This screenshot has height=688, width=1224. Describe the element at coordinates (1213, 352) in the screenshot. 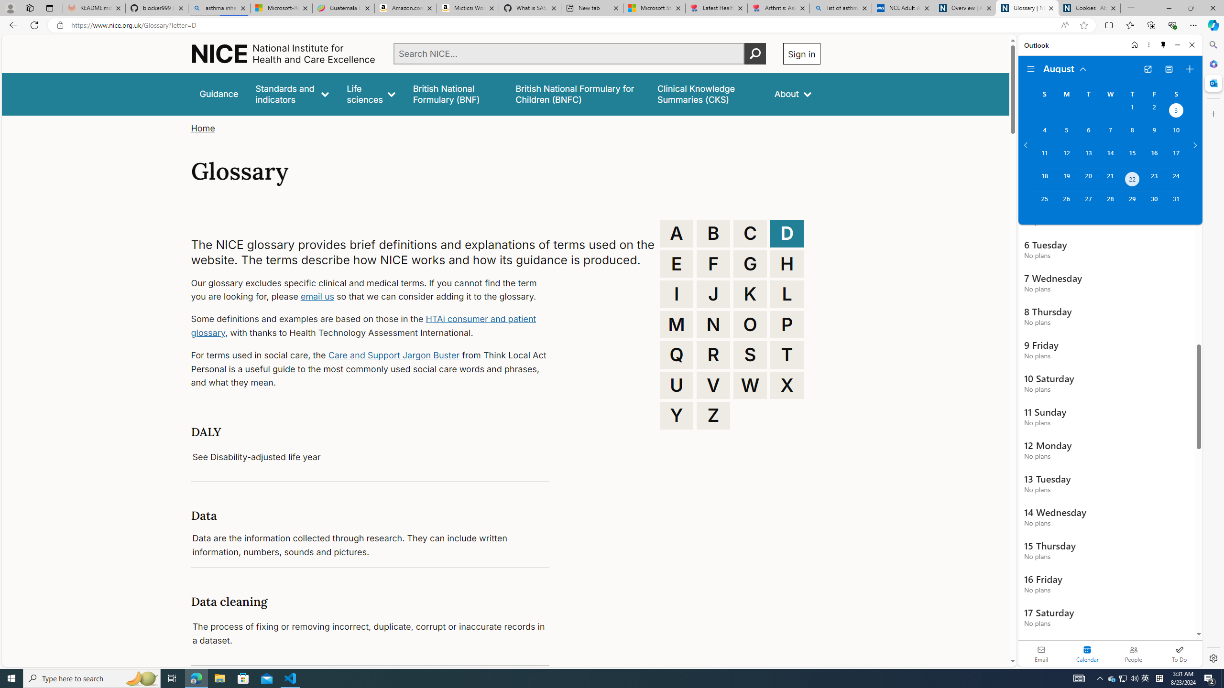

I see `Side bar` at that location.